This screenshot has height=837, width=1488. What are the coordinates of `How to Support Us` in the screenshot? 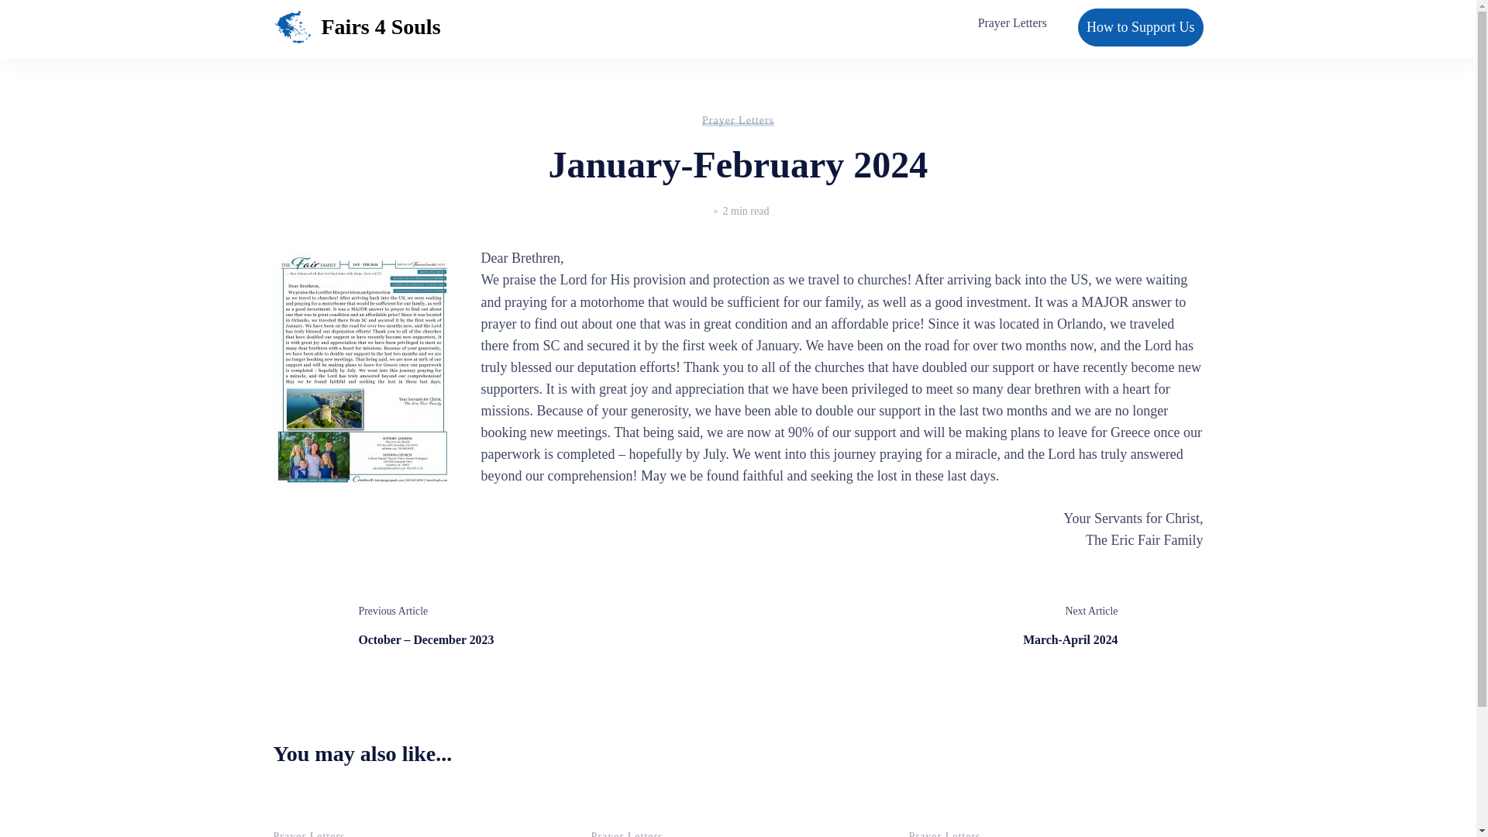 It's located at (381, 26).